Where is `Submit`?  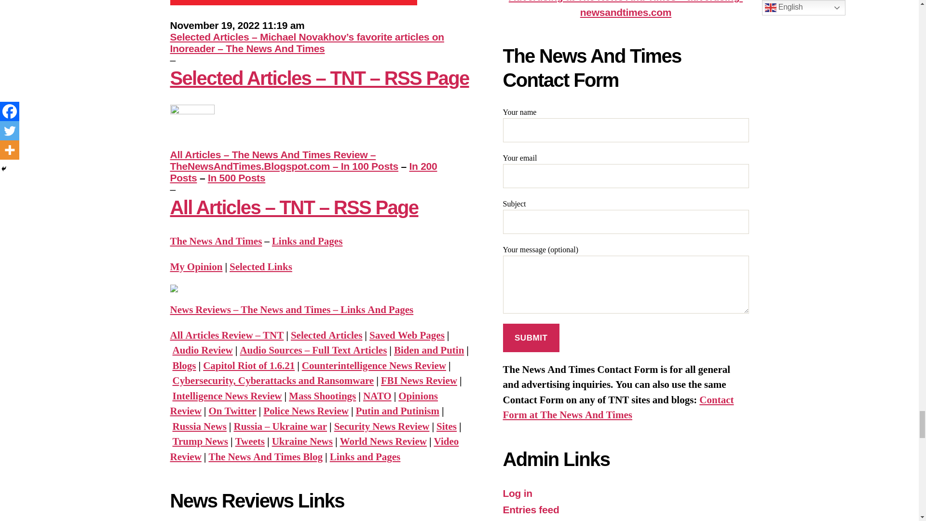 Submit is located at coordinates (531, 338).